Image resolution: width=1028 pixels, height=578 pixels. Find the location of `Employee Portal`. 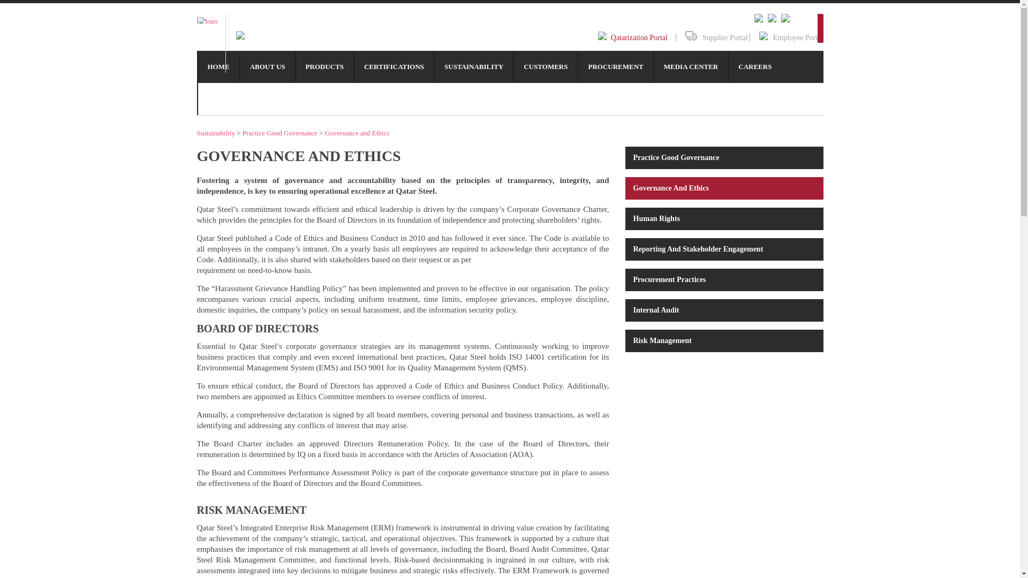

Employee Portal is located at coordinates (786, 37).